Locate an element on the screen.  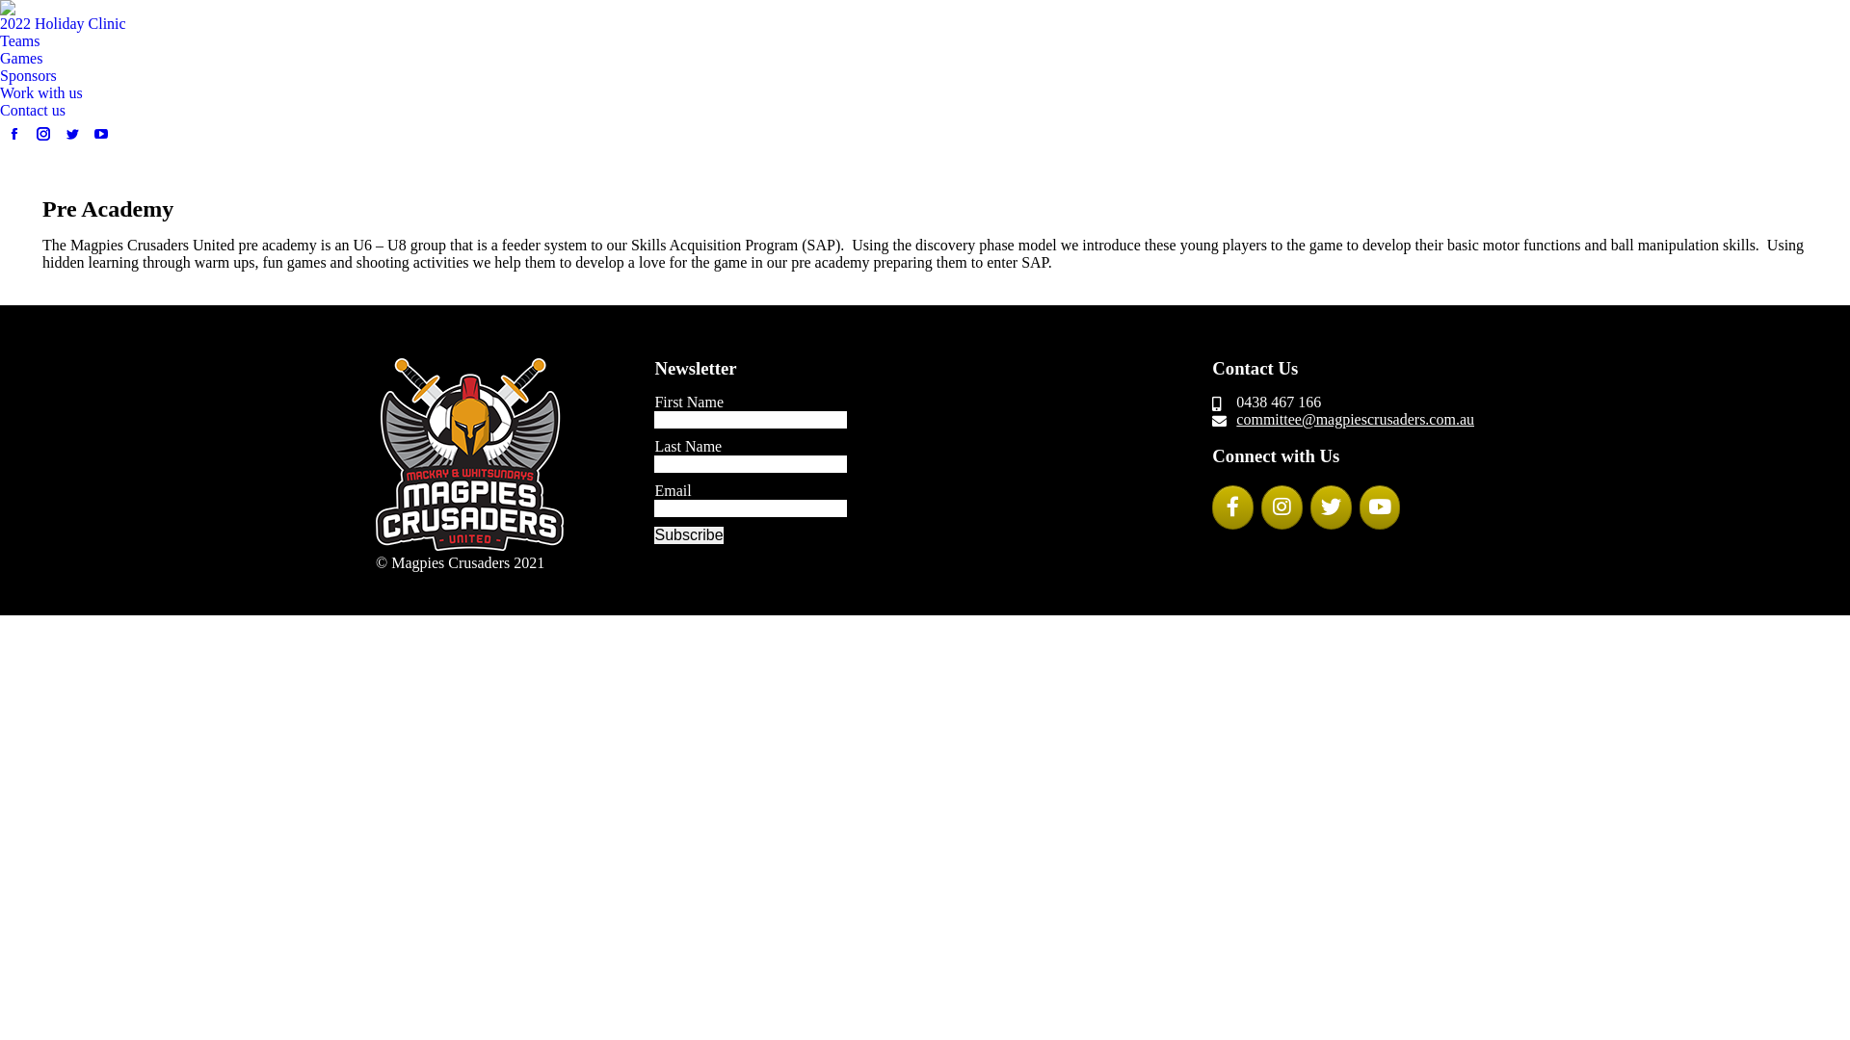
Games is located at coordinates (21, 59).